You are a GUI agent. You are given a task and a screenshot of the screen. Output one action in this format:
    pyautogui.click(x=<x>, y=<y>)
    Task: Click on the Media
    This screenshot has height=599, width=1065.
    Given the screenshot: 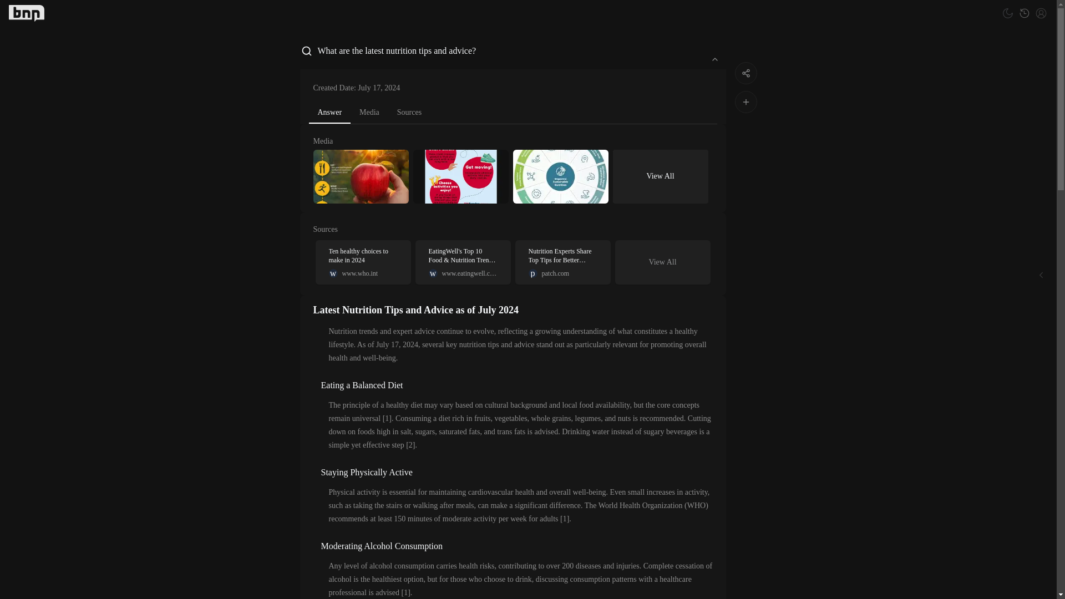 What is the action you would take?
    pyautogui.click(x=27, y=13)
    